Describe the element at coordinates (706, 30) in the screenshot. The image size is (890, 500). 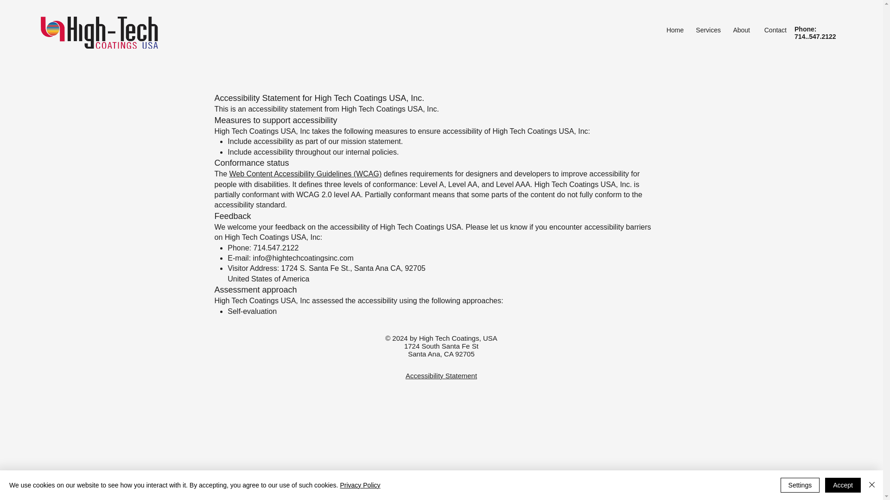
I see `Services` at that location.